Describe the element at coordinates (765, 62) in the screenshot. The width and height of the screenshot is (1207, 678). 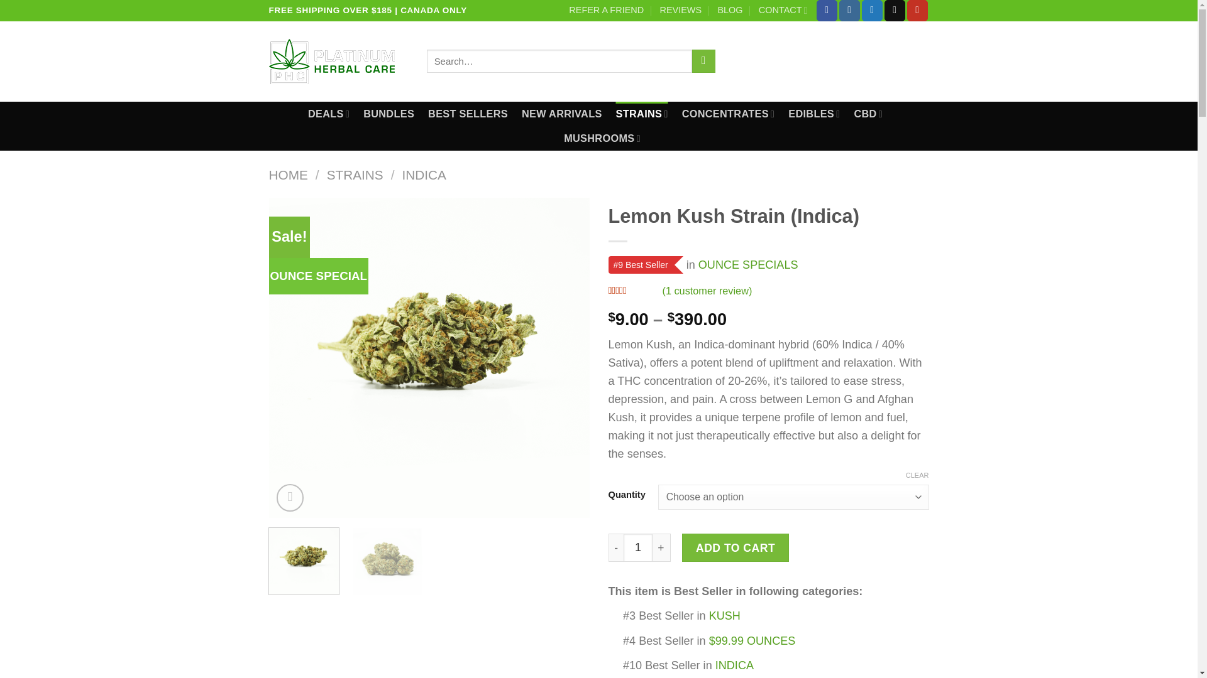
I see `Login` at that location.